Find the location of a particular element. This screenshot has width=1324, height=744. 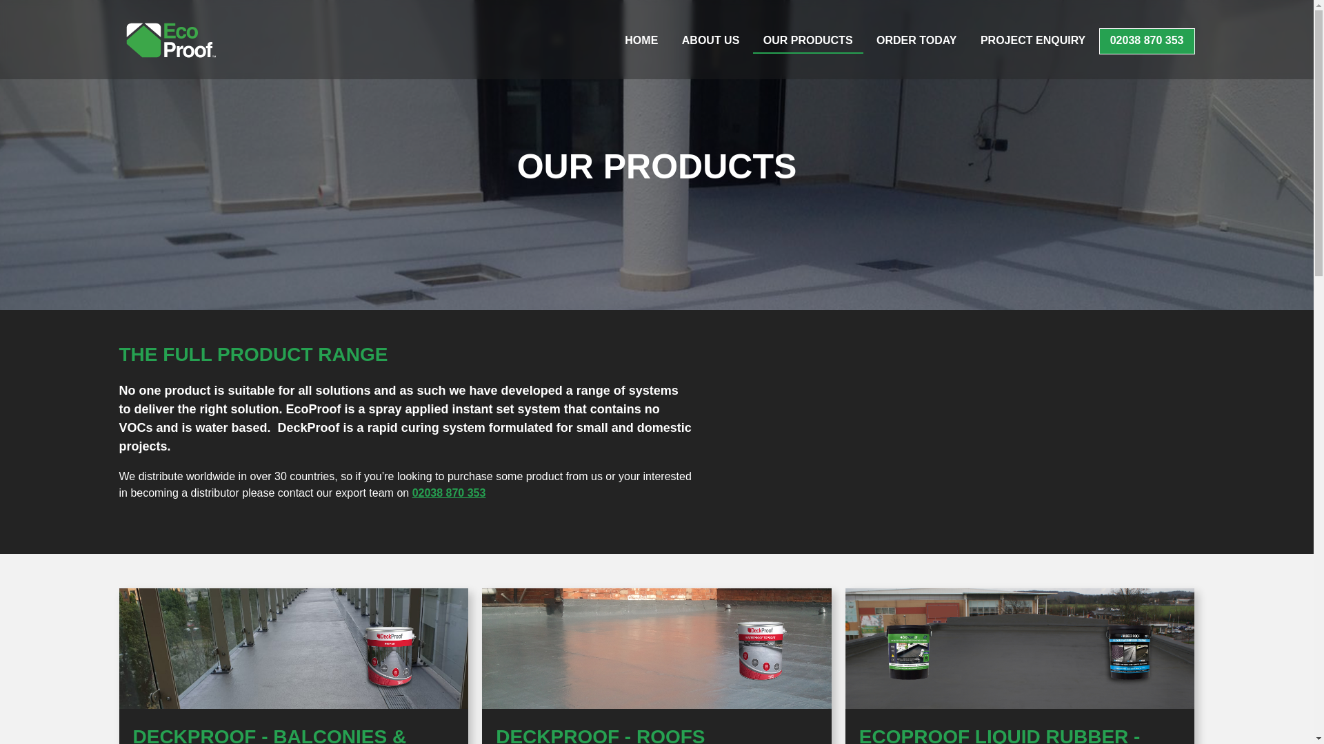

02038 870 353 is located at coordinates (448, 493).